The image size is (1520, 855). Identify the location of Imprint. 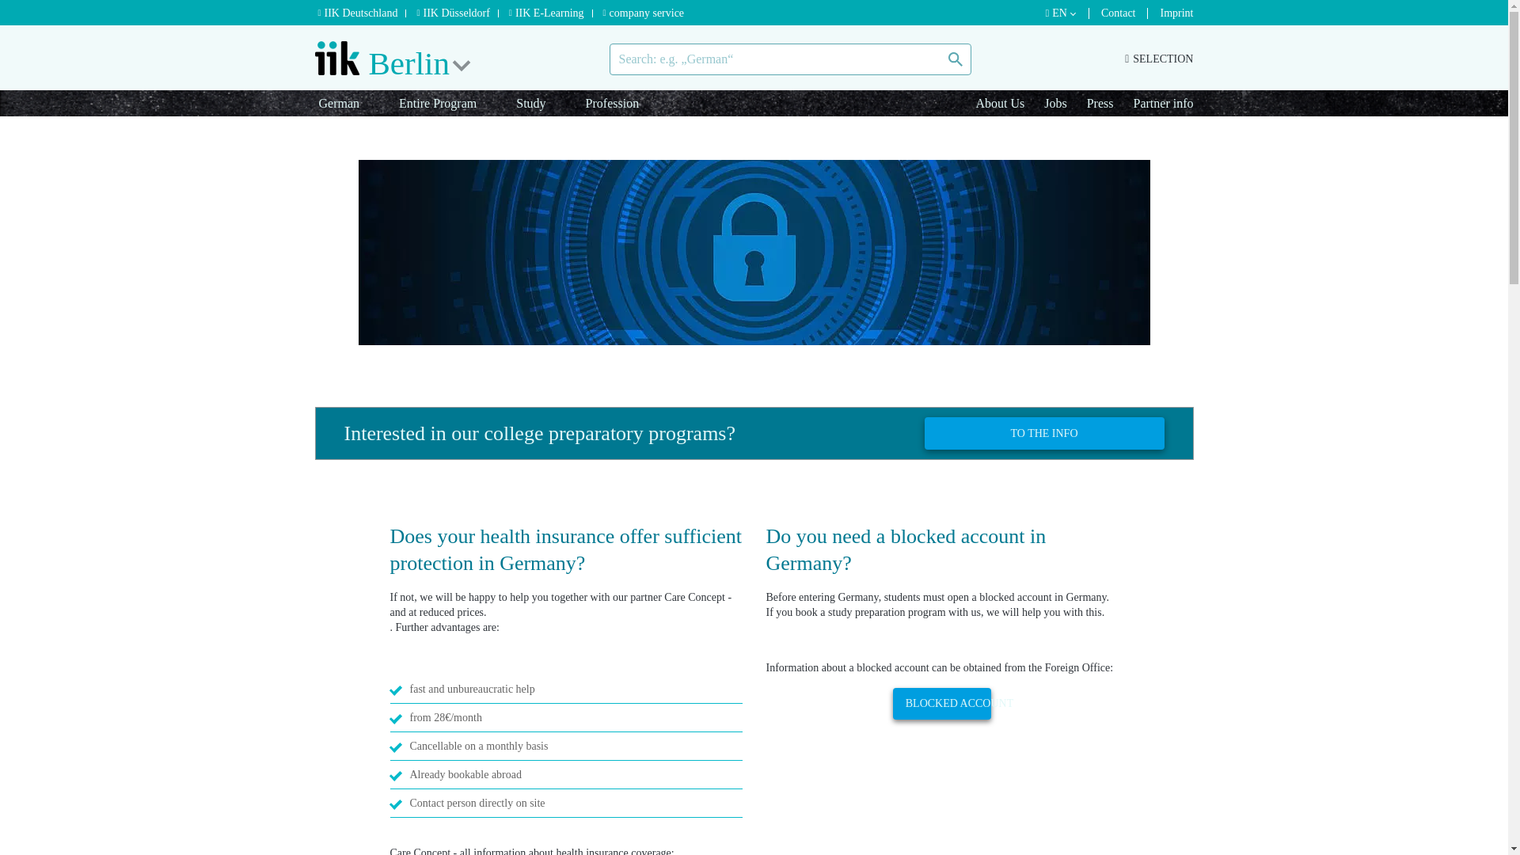
(1176, 13).